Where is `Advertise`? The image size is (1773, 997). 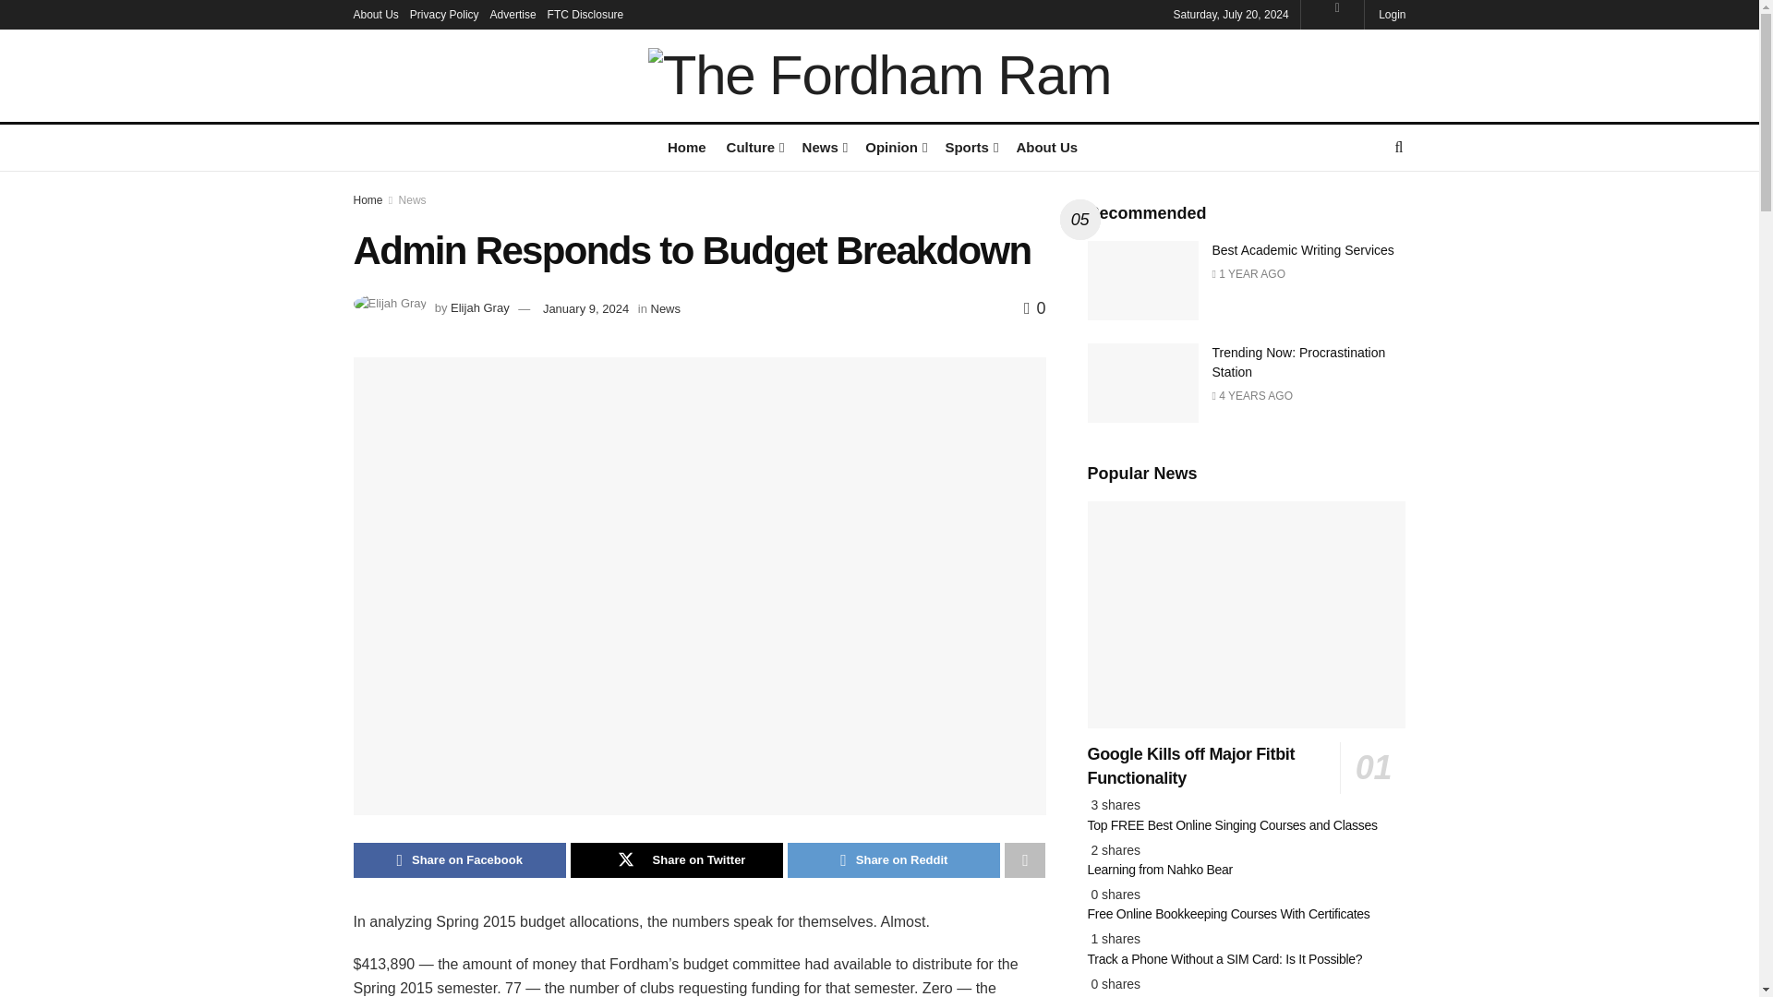 Advertise is located at coordinates (513, 15).